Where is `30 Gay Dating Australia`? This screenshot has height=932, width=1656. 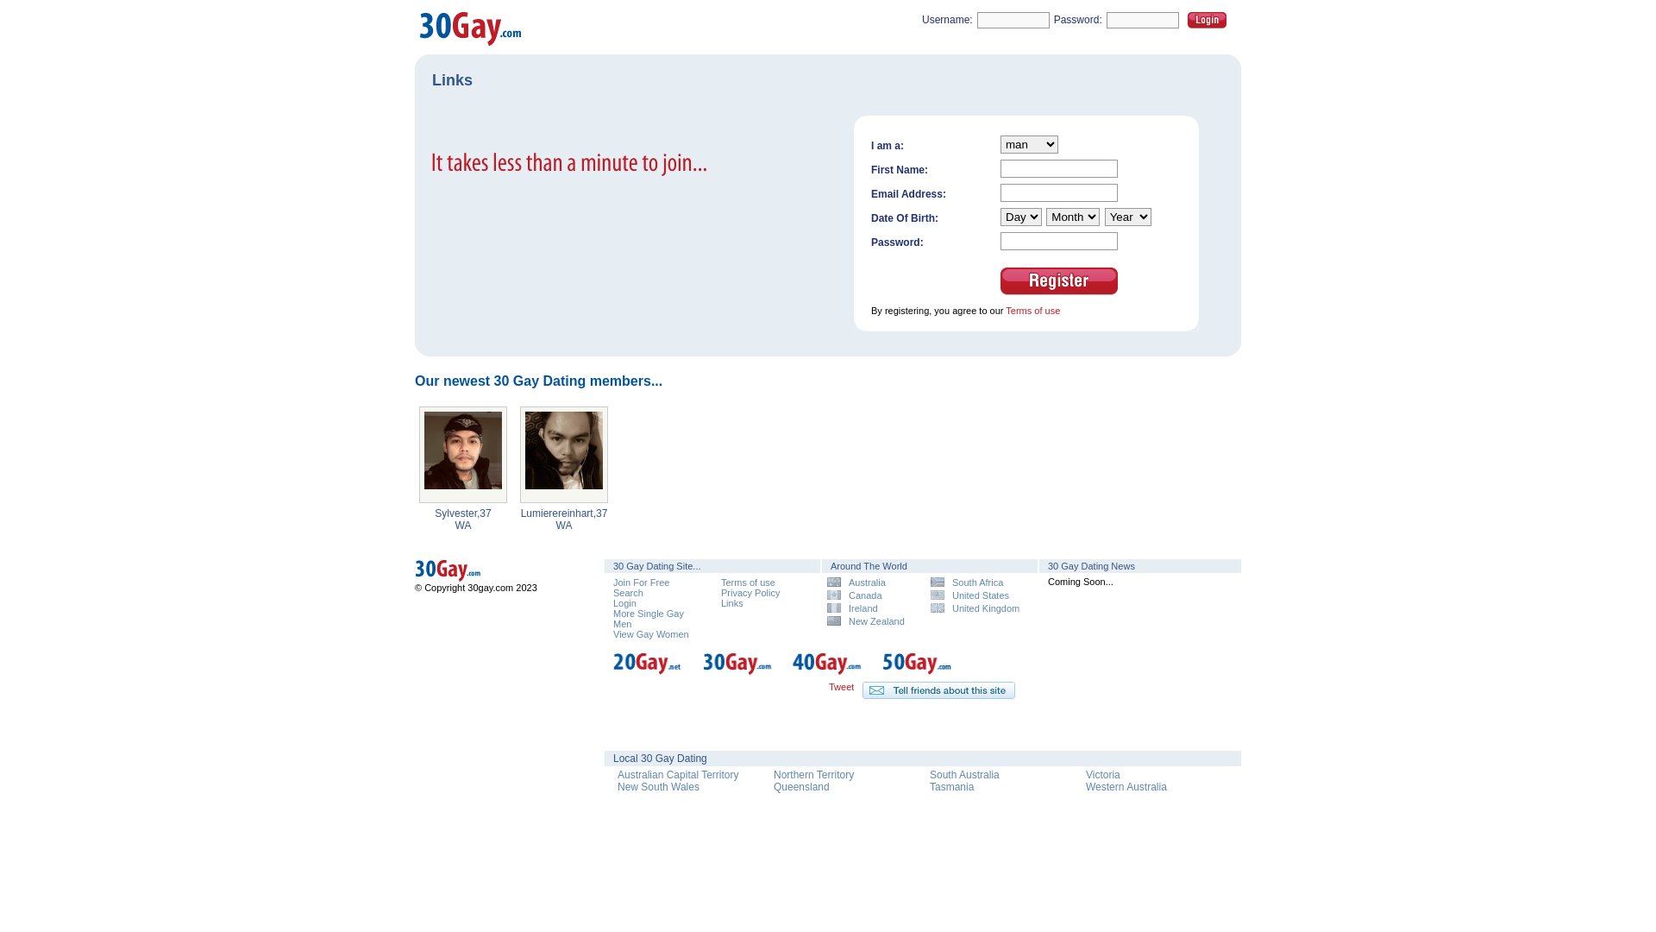
30 Gay Dating Australia is located at coordinates (492, 579).